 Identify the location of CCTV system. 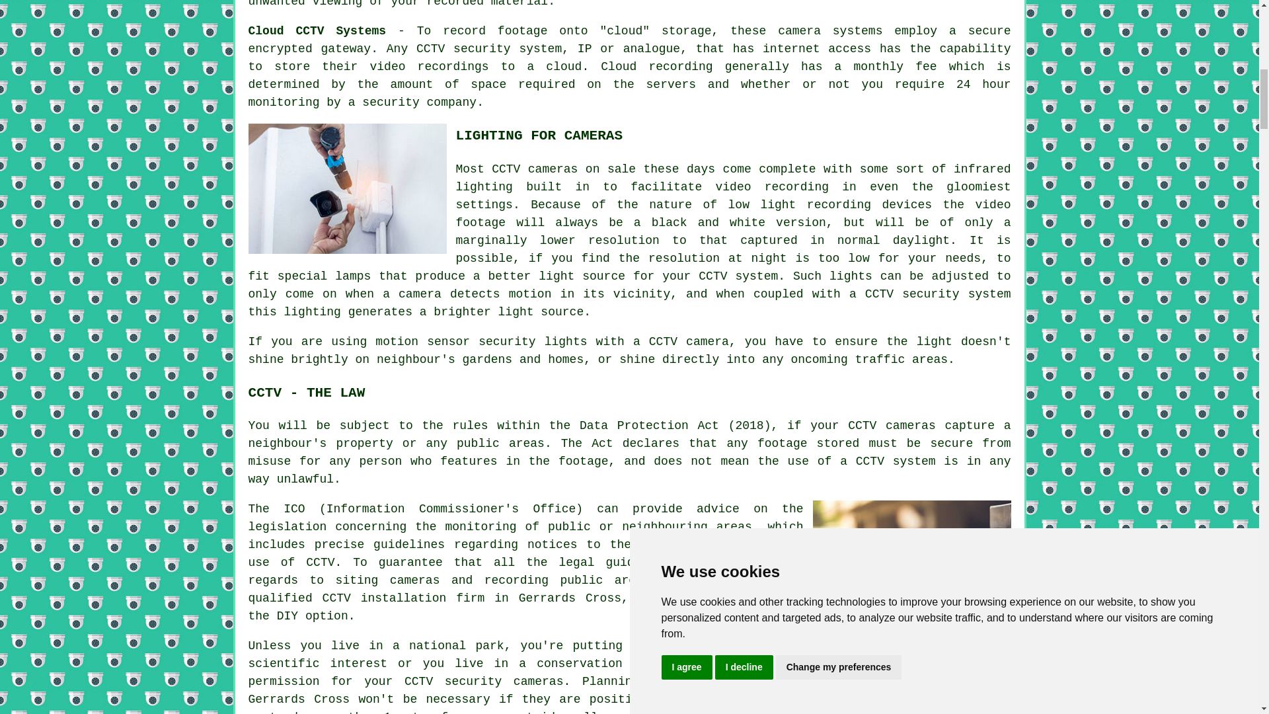
(896, 461).